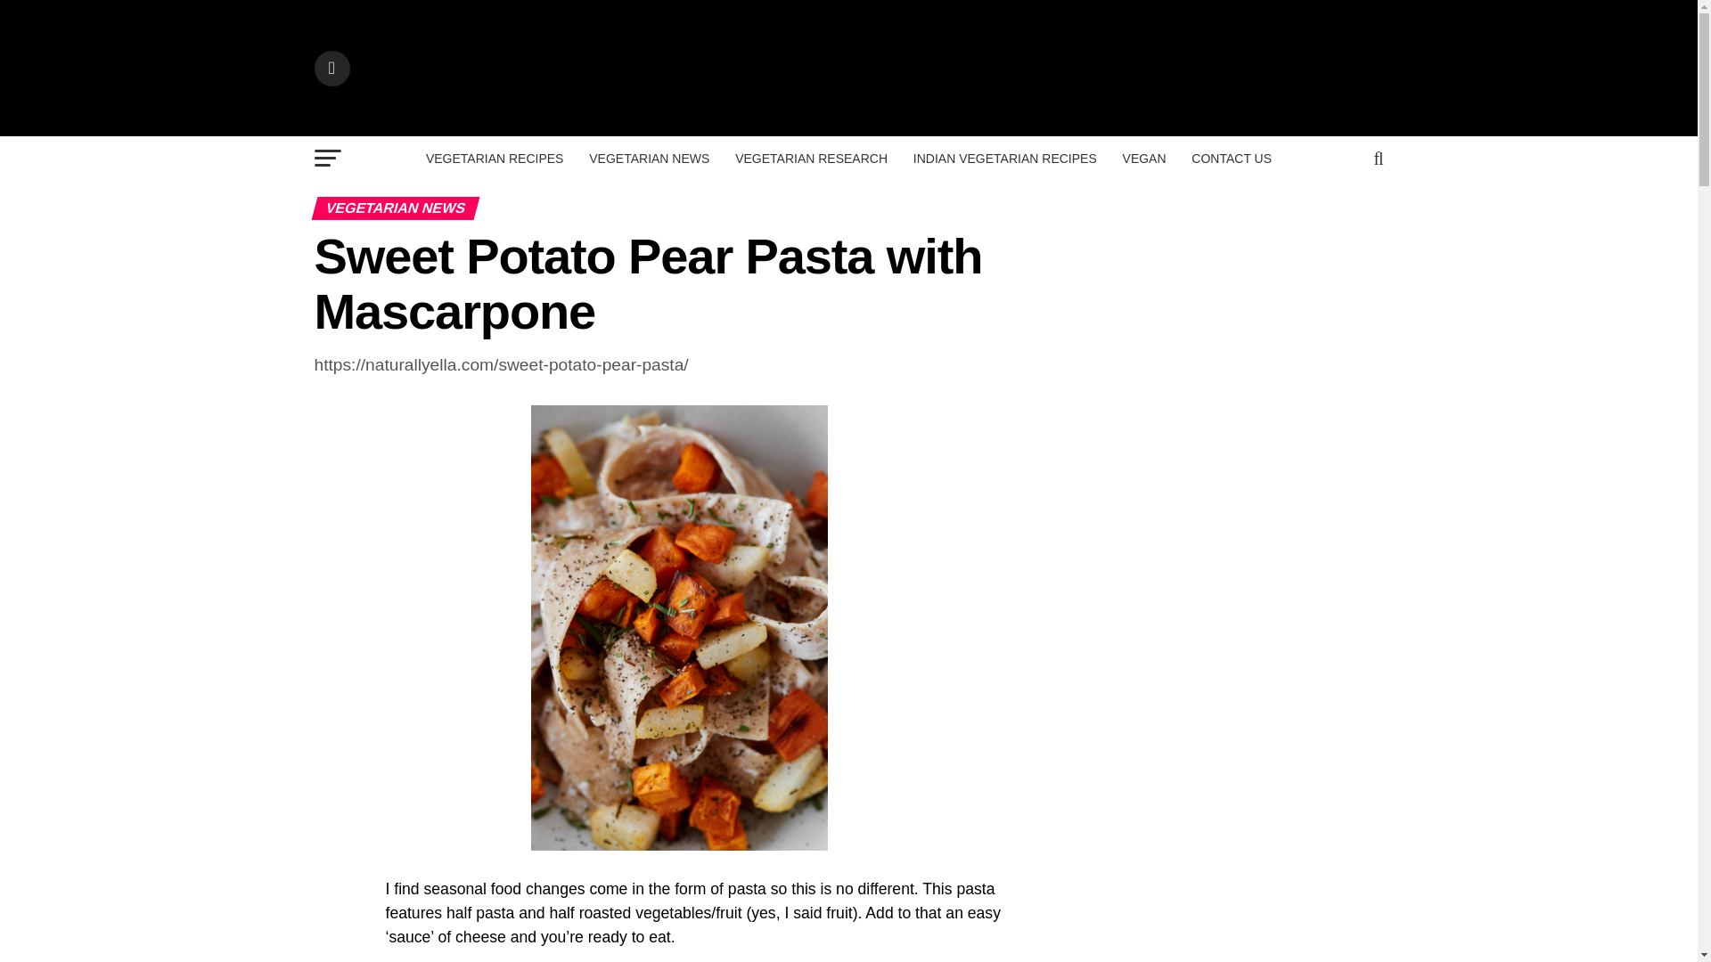  I want to click on VEGETARIAN RESEARCH, so click(811, 159).